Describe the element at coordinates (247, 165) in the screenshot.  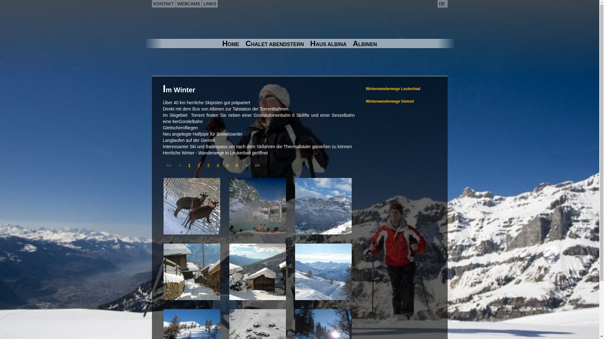
I see `>` at that location.